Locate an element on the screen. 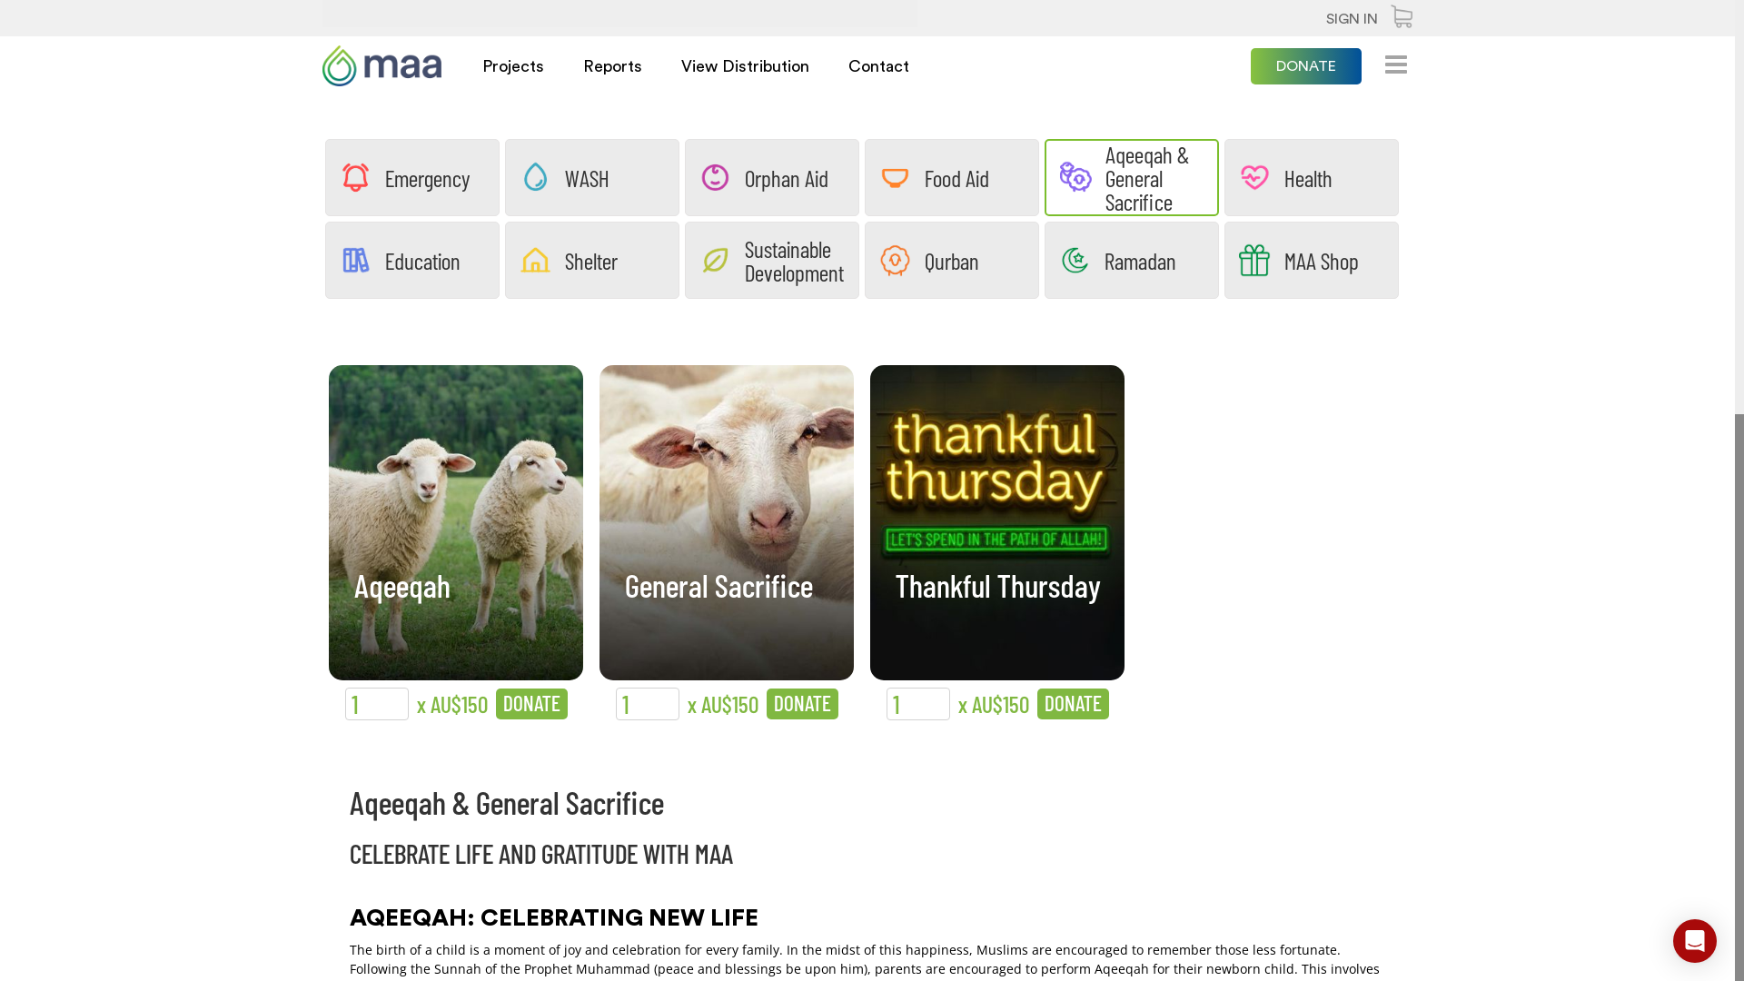 Image resolution: width=1744 pixels, height=981 pixels. Click to Donate is located at coordinates (997, 523).